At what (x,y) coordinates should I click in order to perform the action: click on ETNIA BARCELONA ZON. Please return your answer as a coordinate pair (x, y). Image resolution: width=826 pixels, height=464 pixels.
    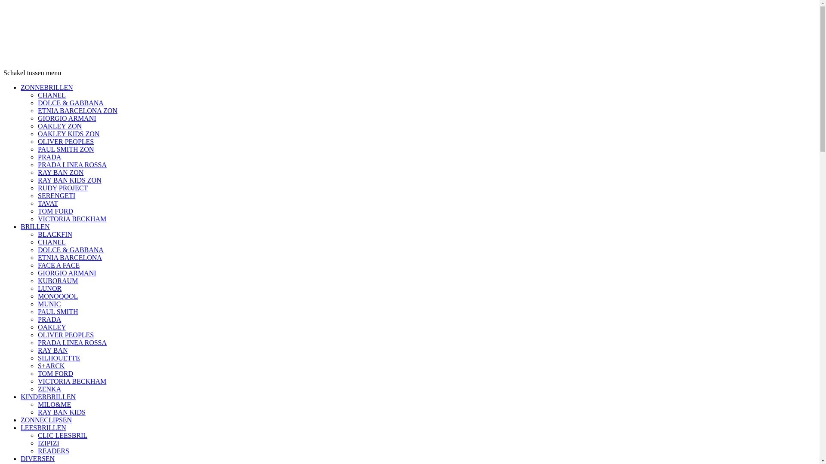
    Looking at the image, I should click on (77, 111).